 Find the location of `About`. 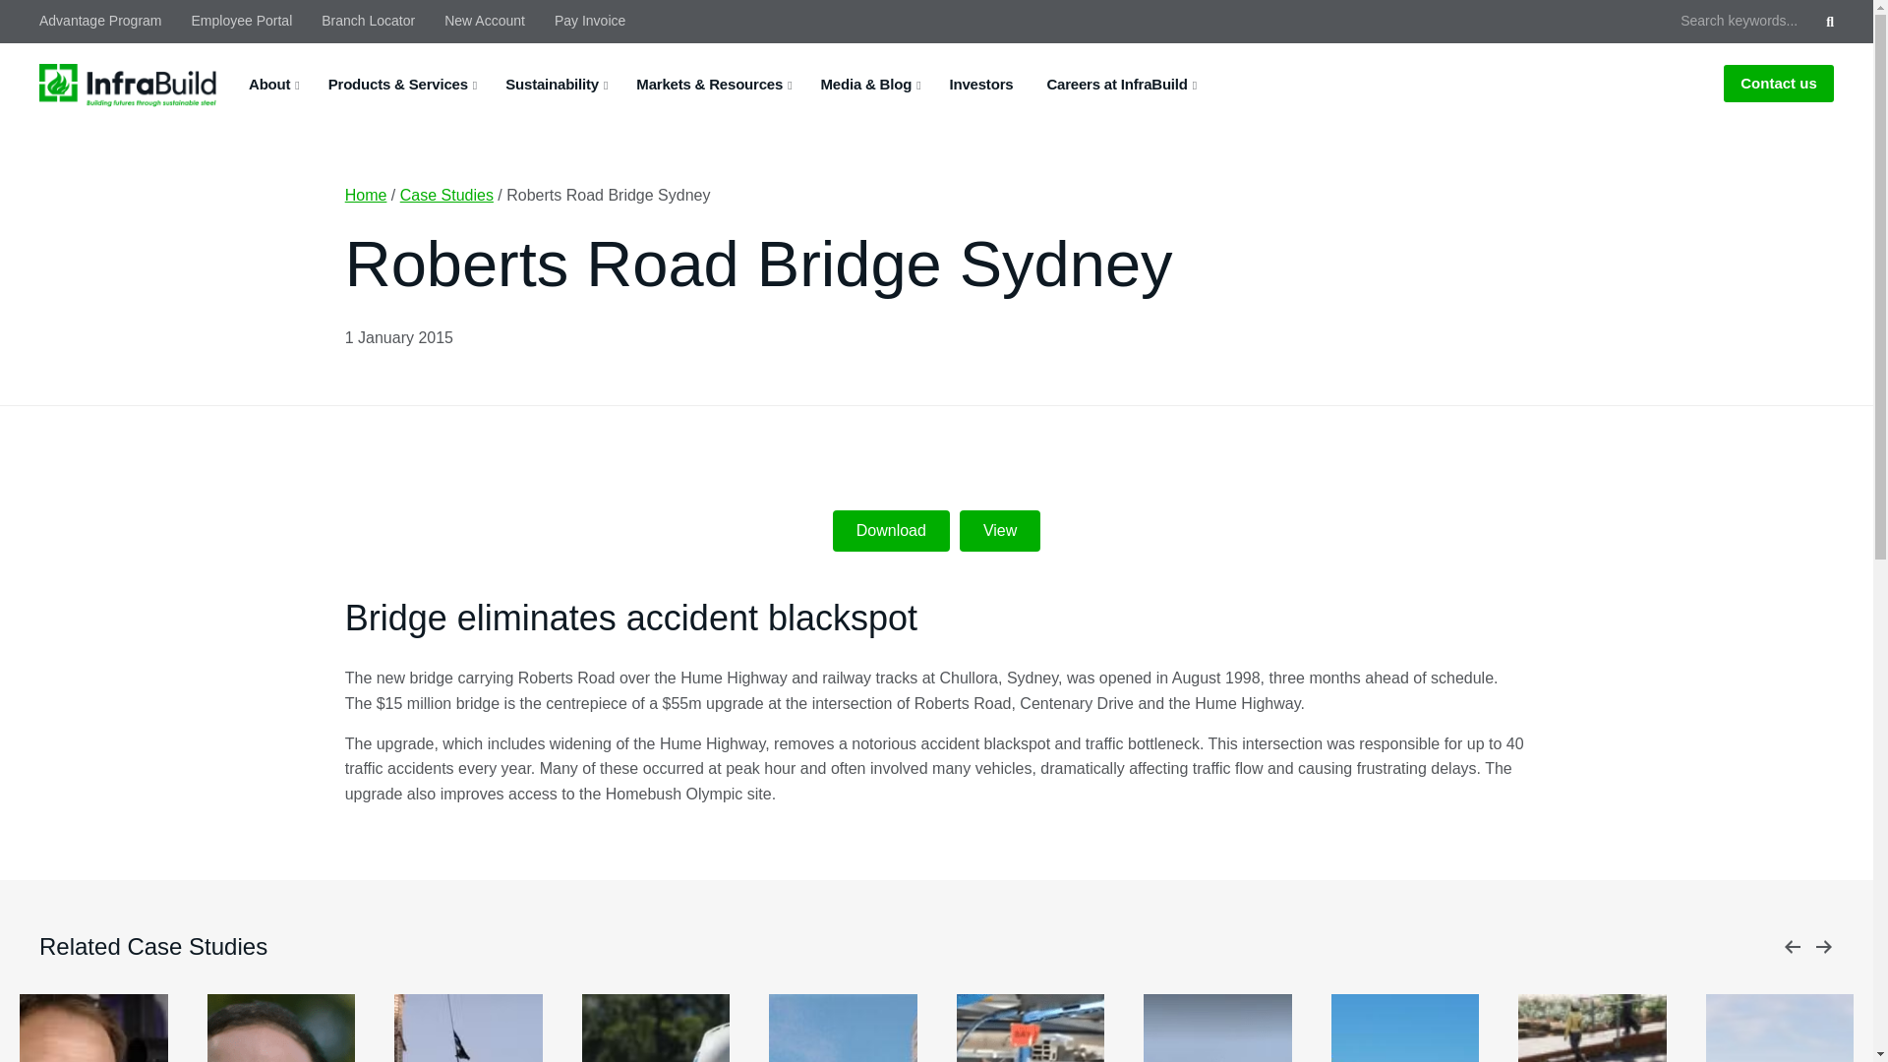

About is located at coordinates (268, 83).